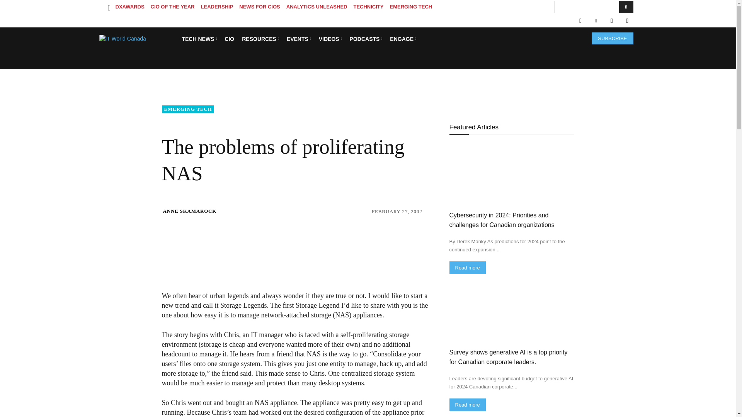  I want to click on Twitter, so click(611, 21).